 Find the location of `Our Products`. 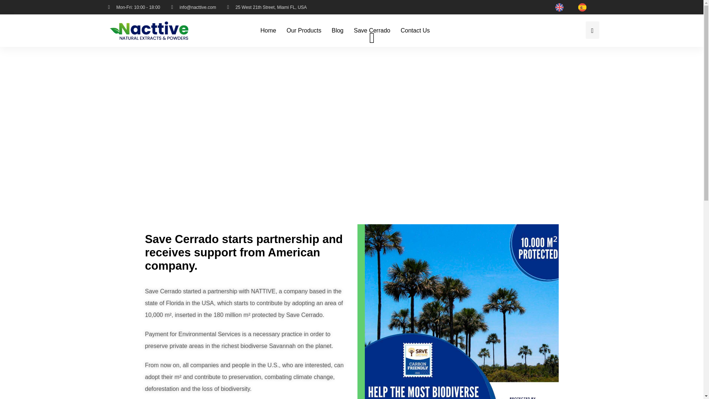

Our Products is located at coordinates (304, 31).